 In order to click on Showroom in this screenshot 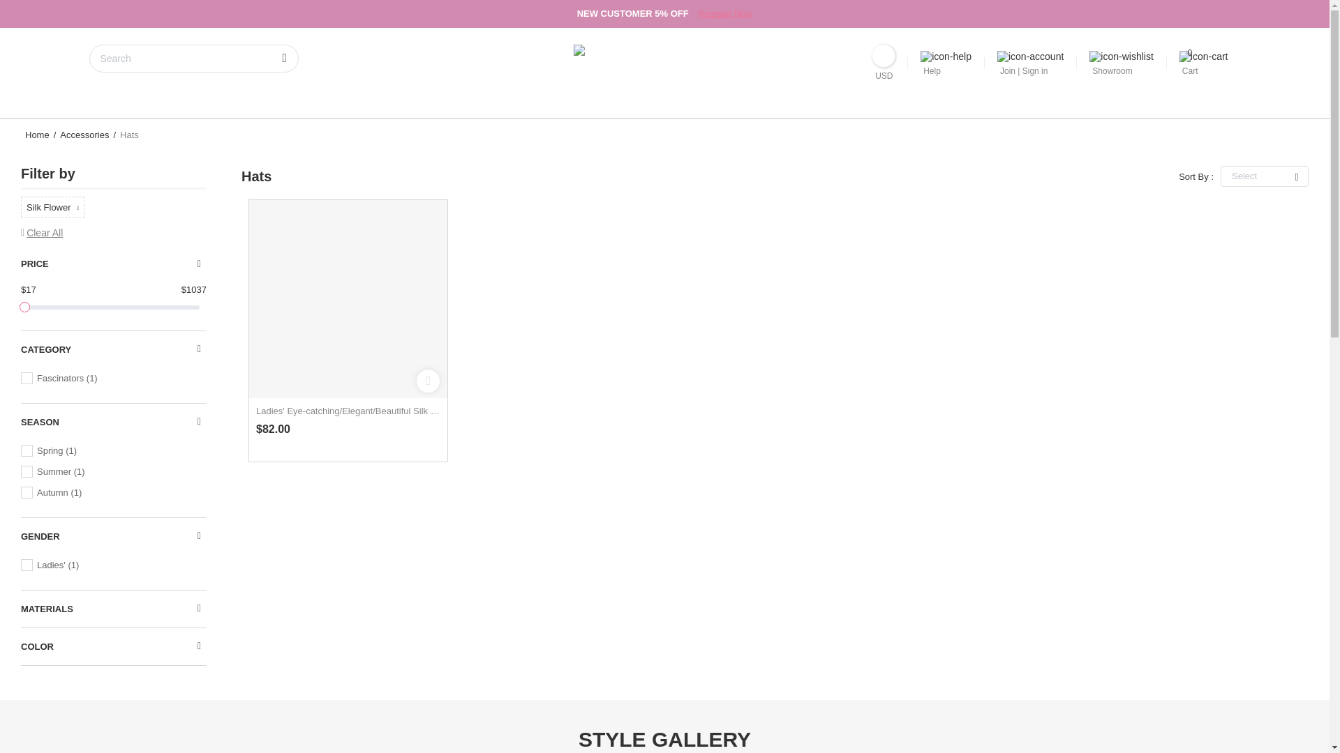, I will do `click(1121, 63)`.